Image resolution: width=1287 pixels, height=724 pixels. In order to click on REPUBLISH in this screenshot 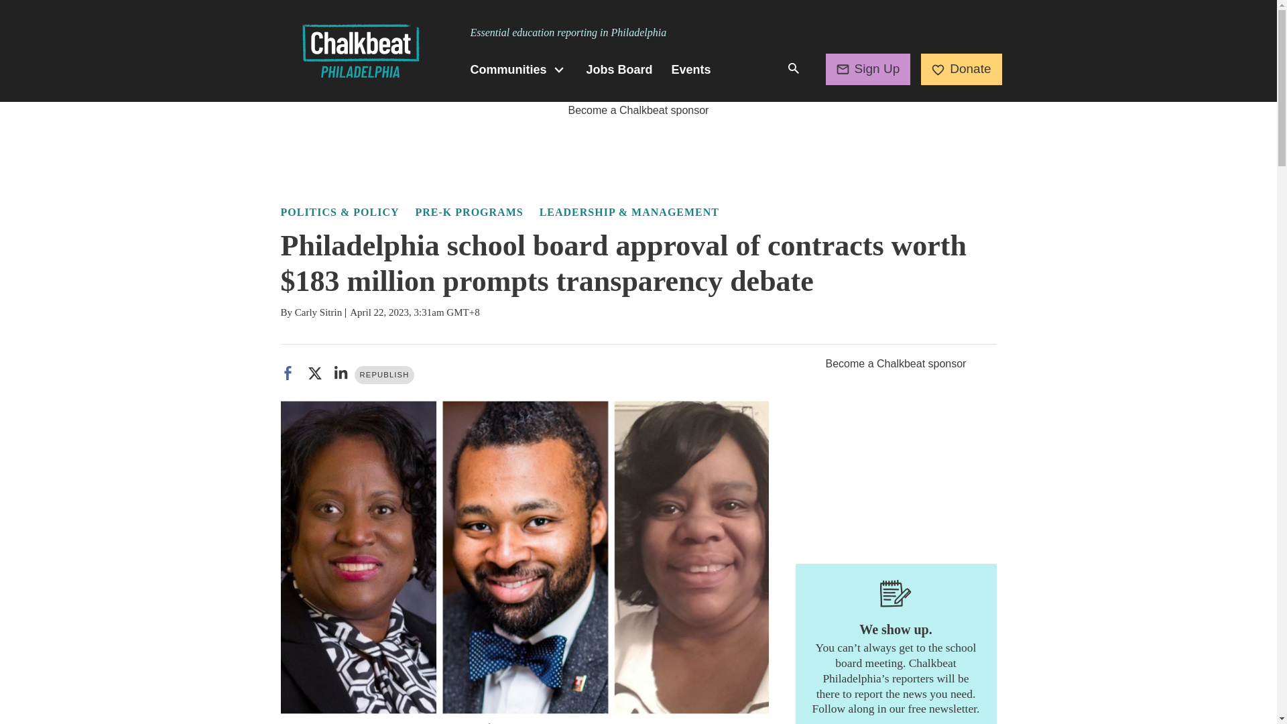, I will do `click(384, 375)`.